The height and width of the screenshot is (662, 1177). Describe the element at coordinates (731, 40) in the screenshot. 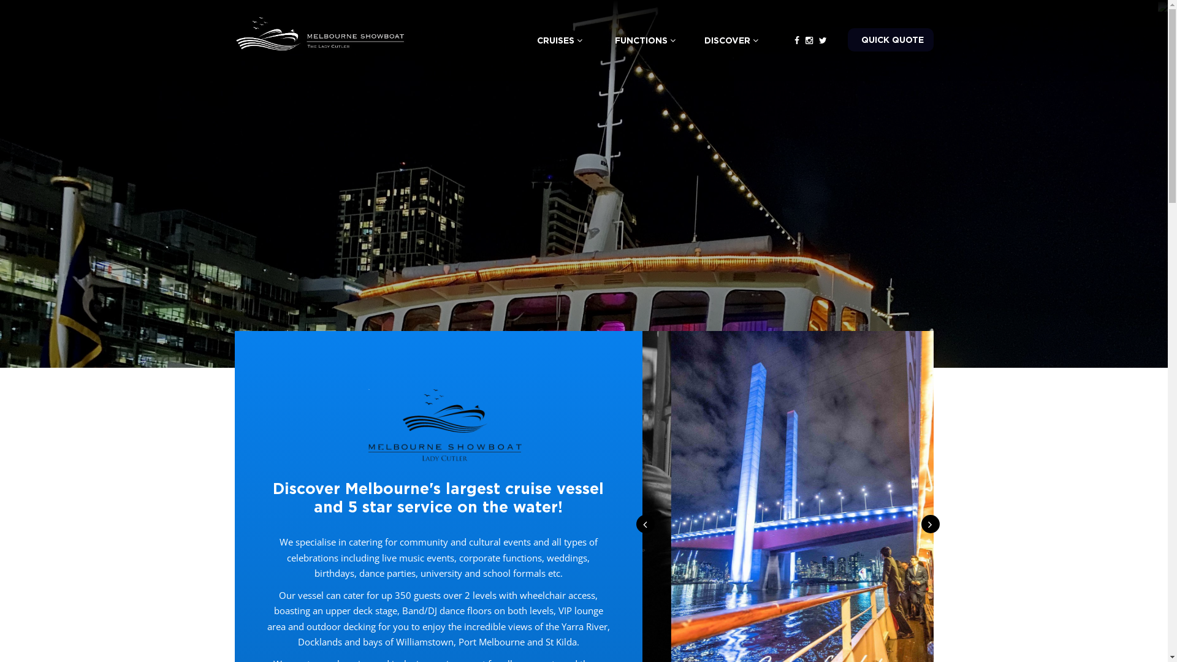

I see `DISCOVER` at that location.